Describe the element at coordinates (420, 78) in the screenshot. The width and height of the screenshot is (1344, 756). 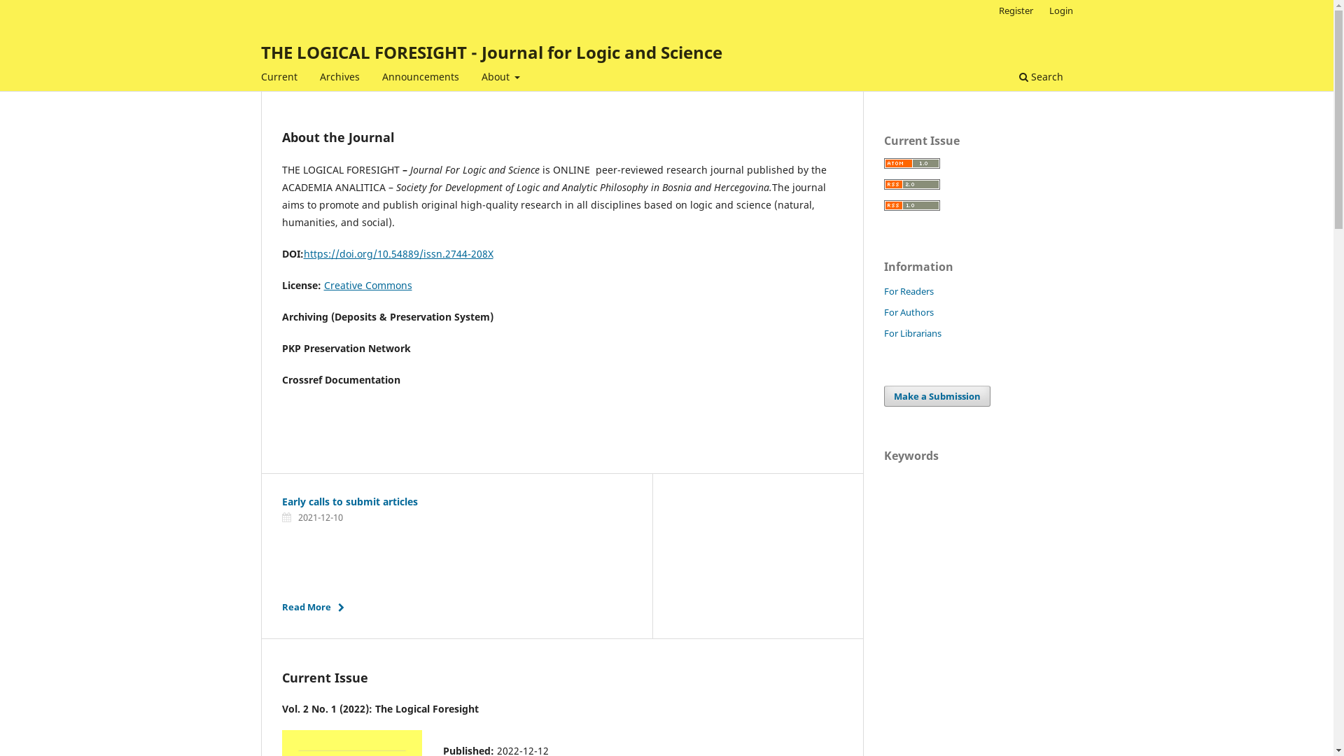
I see `Announcements` at that location.